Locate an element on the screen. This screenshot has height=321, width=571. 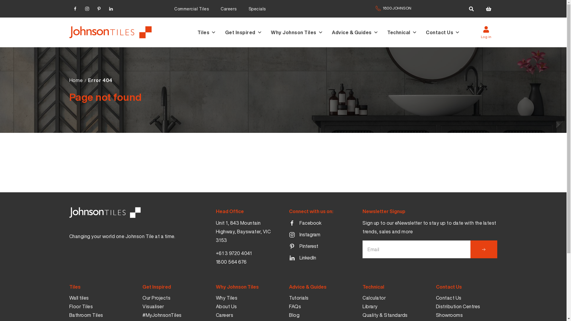
1800JOHNSON is located at coordinates (393, 11).